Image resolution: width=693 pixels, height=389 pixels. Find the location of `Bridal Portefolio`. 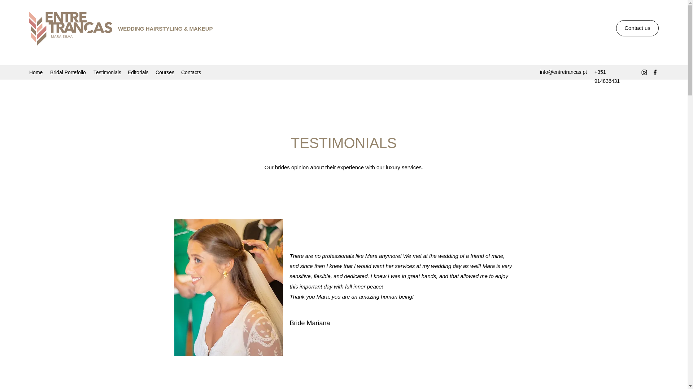

Bridal Portefolio is located at coordinates (68, 72).